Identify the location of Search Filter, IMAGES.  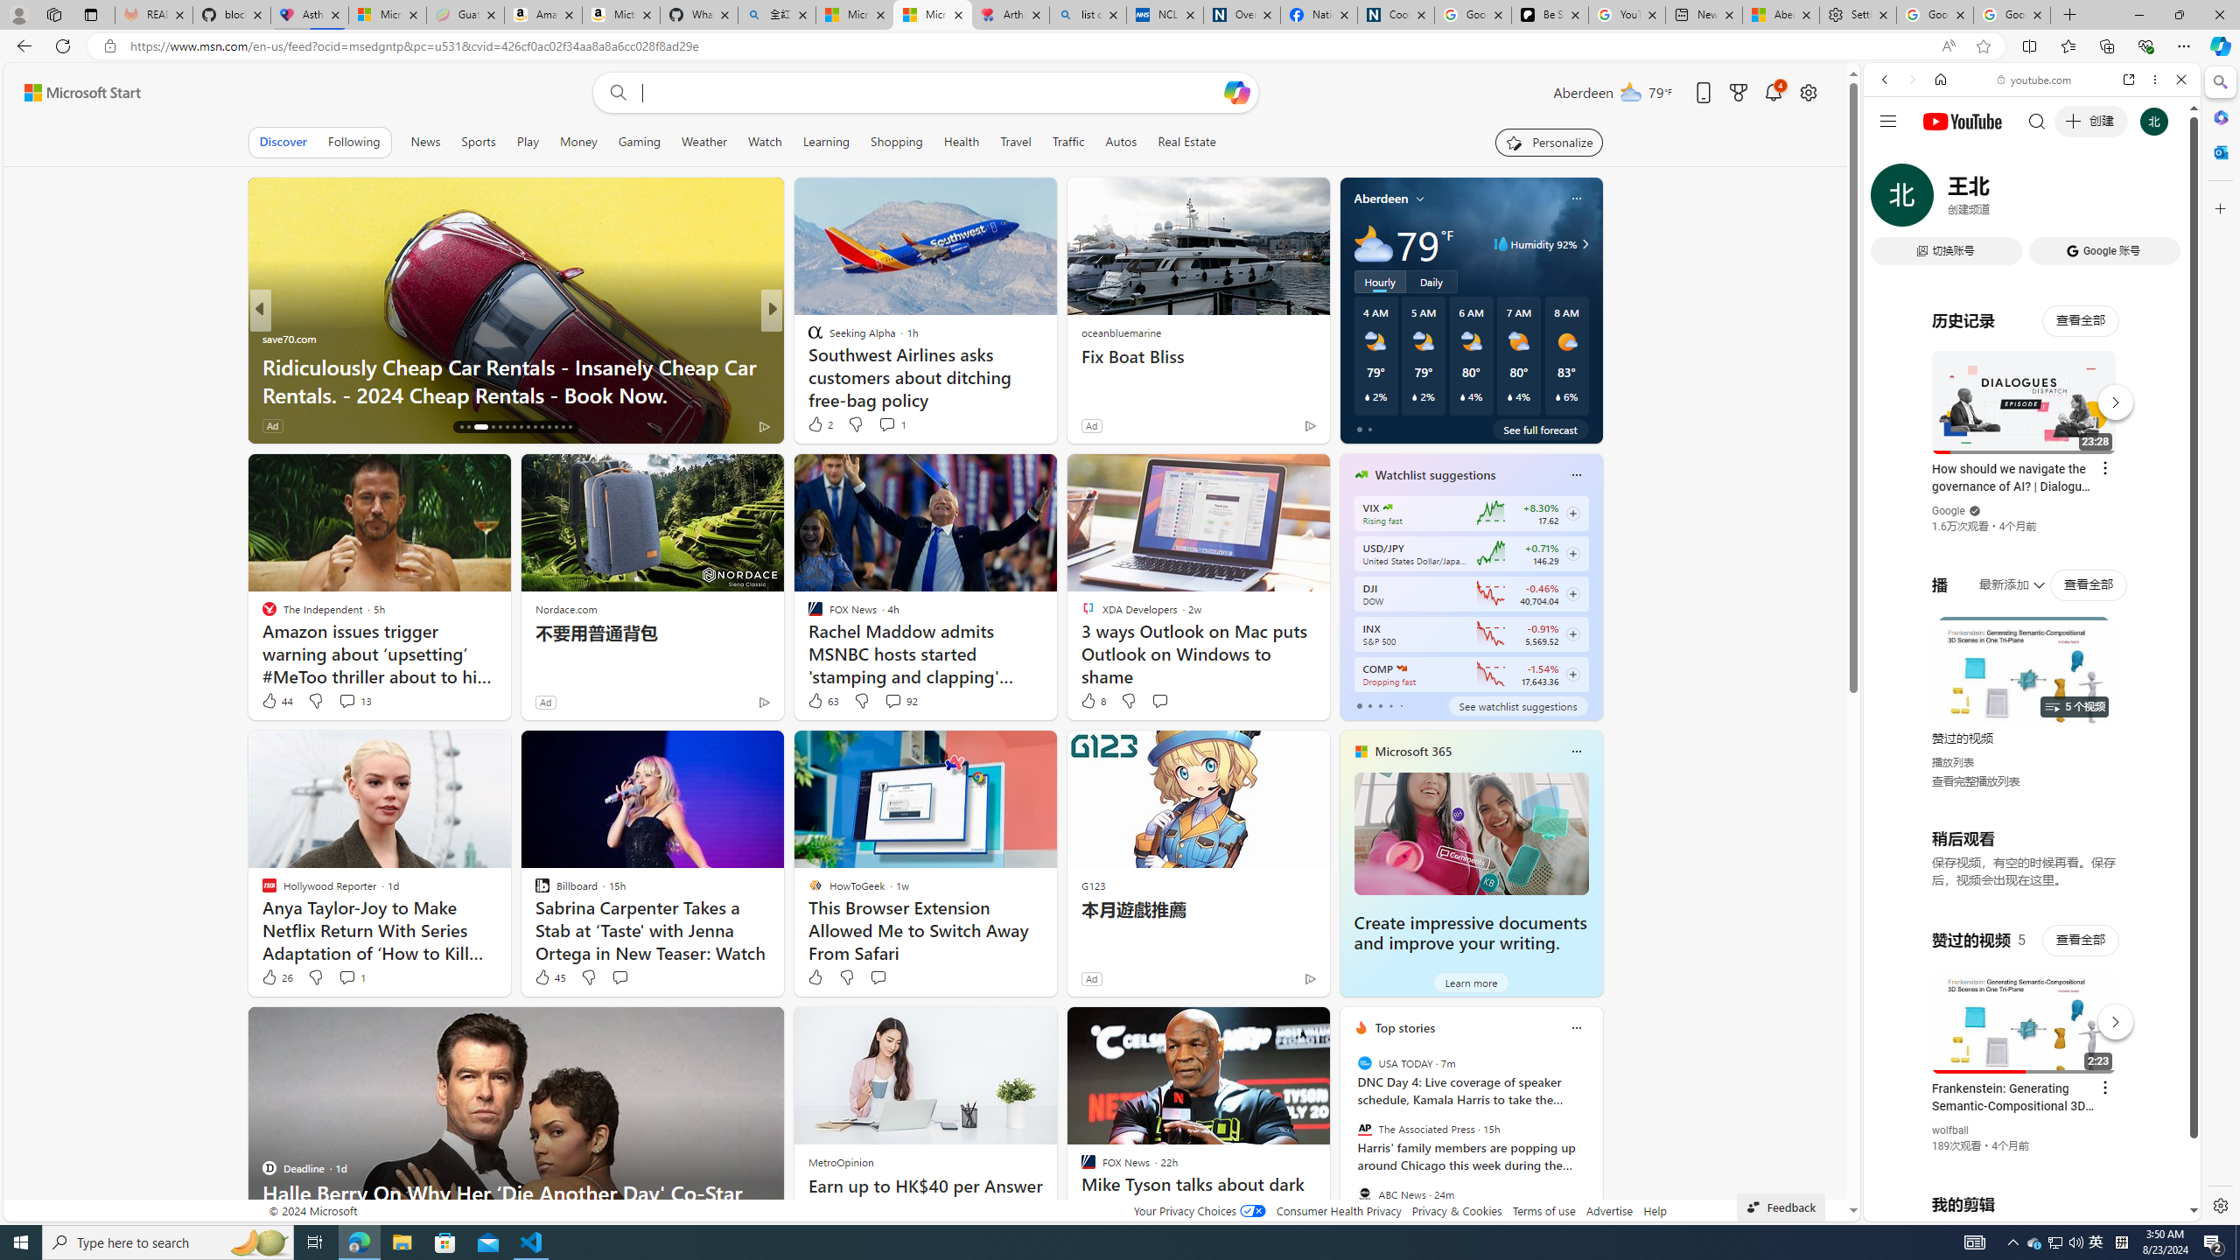
(1942, 199).